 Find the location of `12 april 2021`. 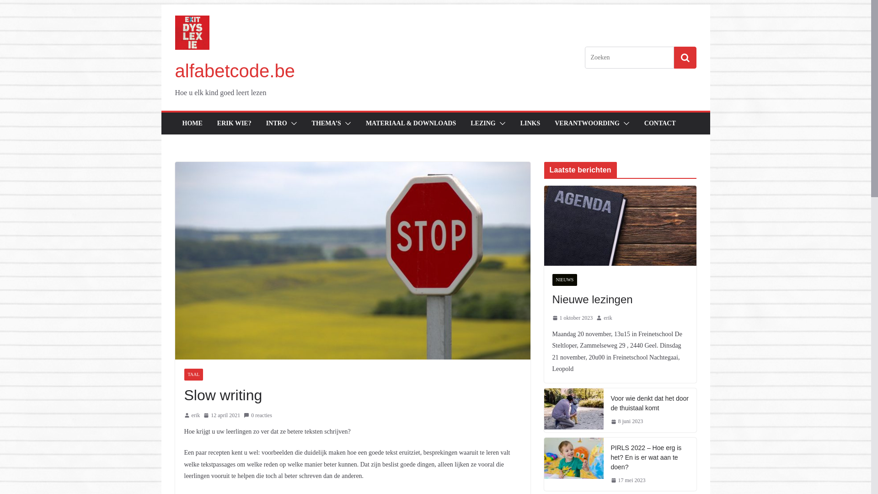

12 april 2021 is located at coordinates (222, 416).